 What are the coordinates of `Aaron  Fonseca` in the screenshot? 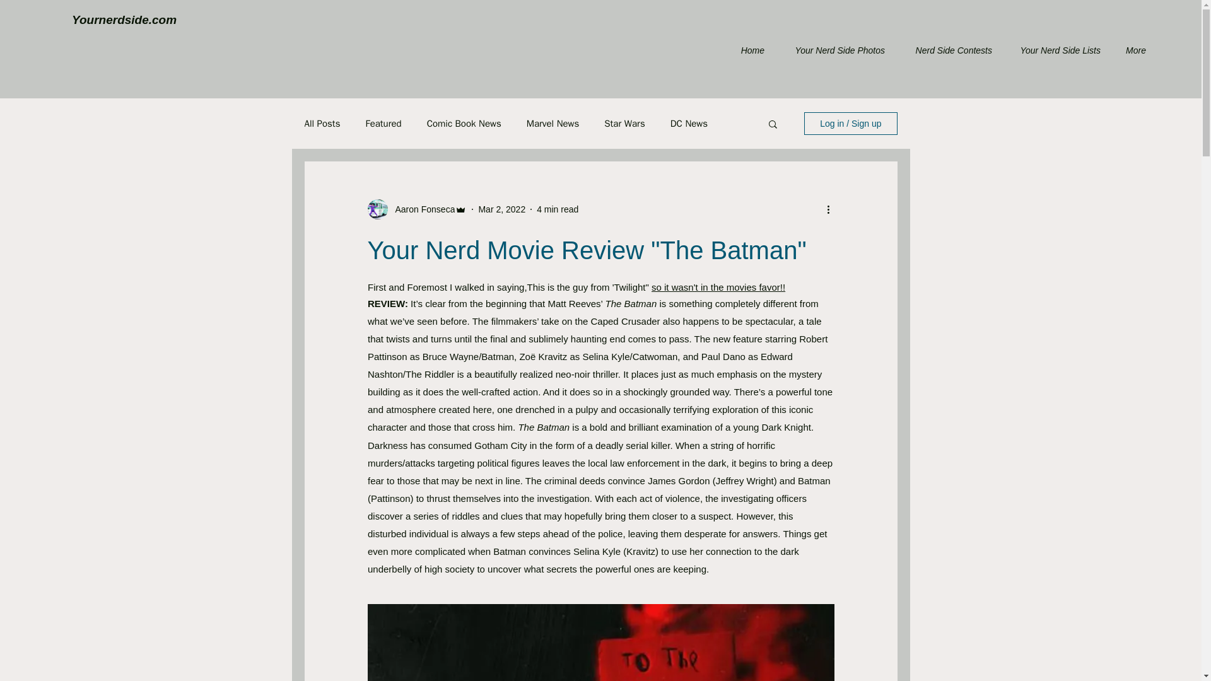 It's located at (421, 209).